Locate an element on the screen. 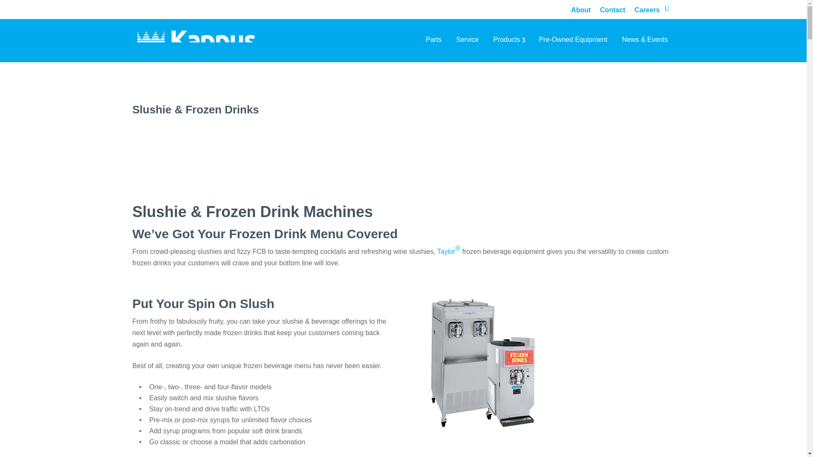 The height and width of the screenshot is (457, 813). Parts is located at coordinates (434, 40).